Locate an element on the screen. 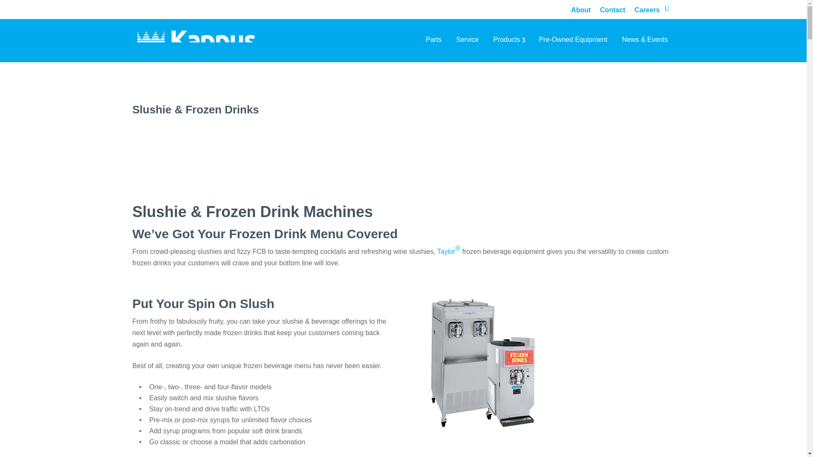 The height and width of the screenshot is (457, 813). Parts is located at coordinates (434, 40).